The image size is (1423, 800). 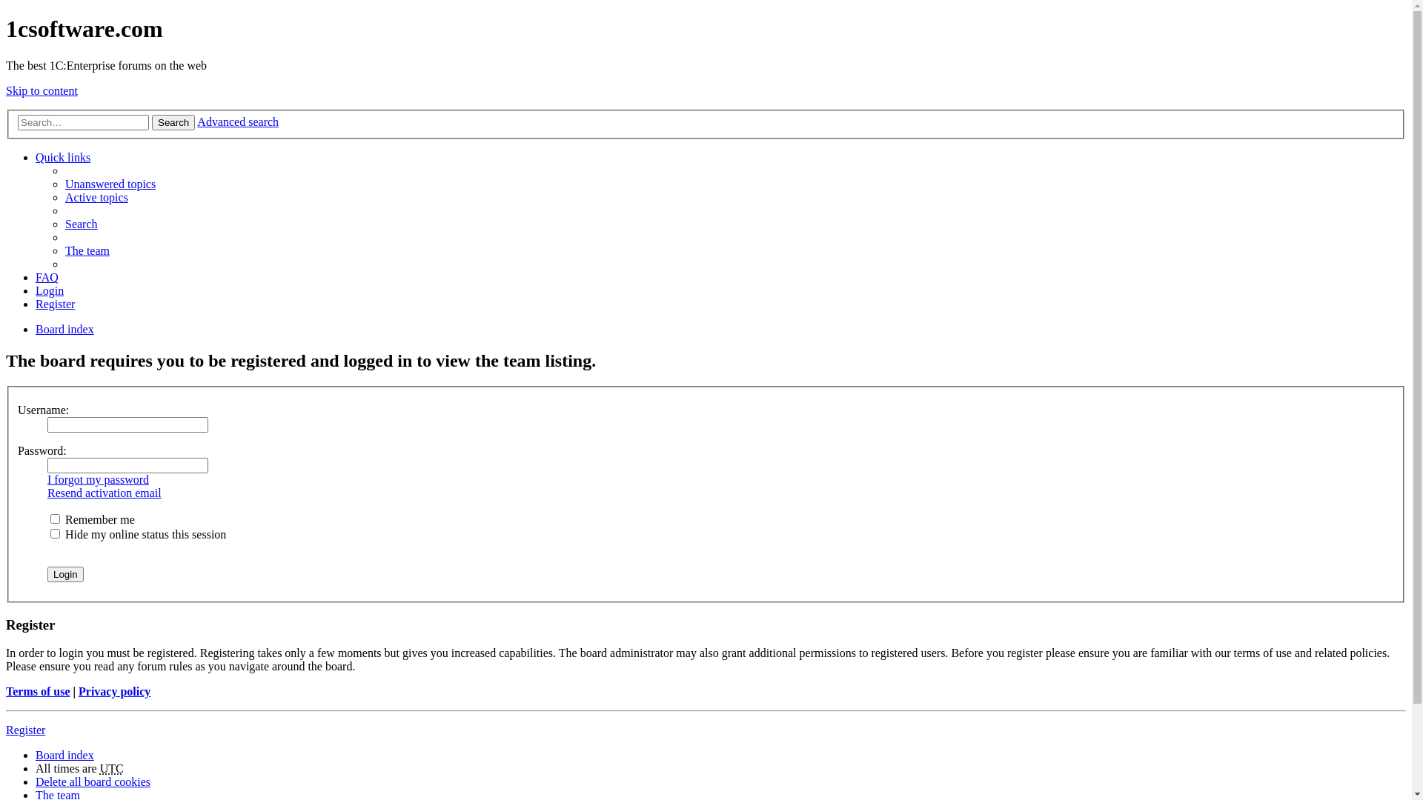 What do you see at coordinates (65, 575) in the screenshot?
I see `Login` at bounding box center [65, 575].